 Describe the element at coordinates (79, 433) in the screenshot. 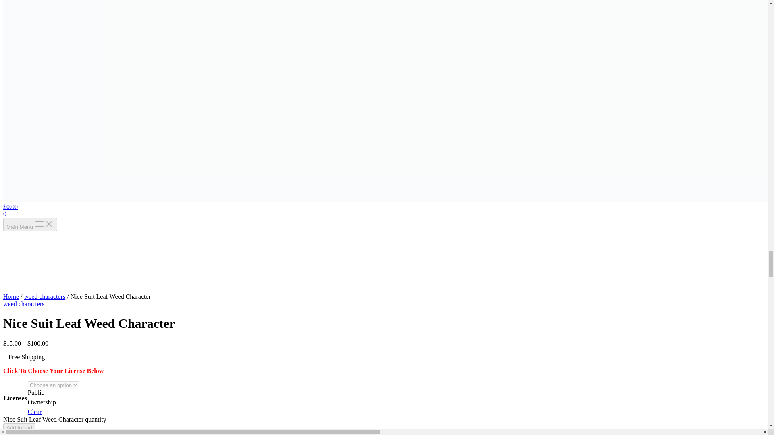

I see `weed characters` at that location.